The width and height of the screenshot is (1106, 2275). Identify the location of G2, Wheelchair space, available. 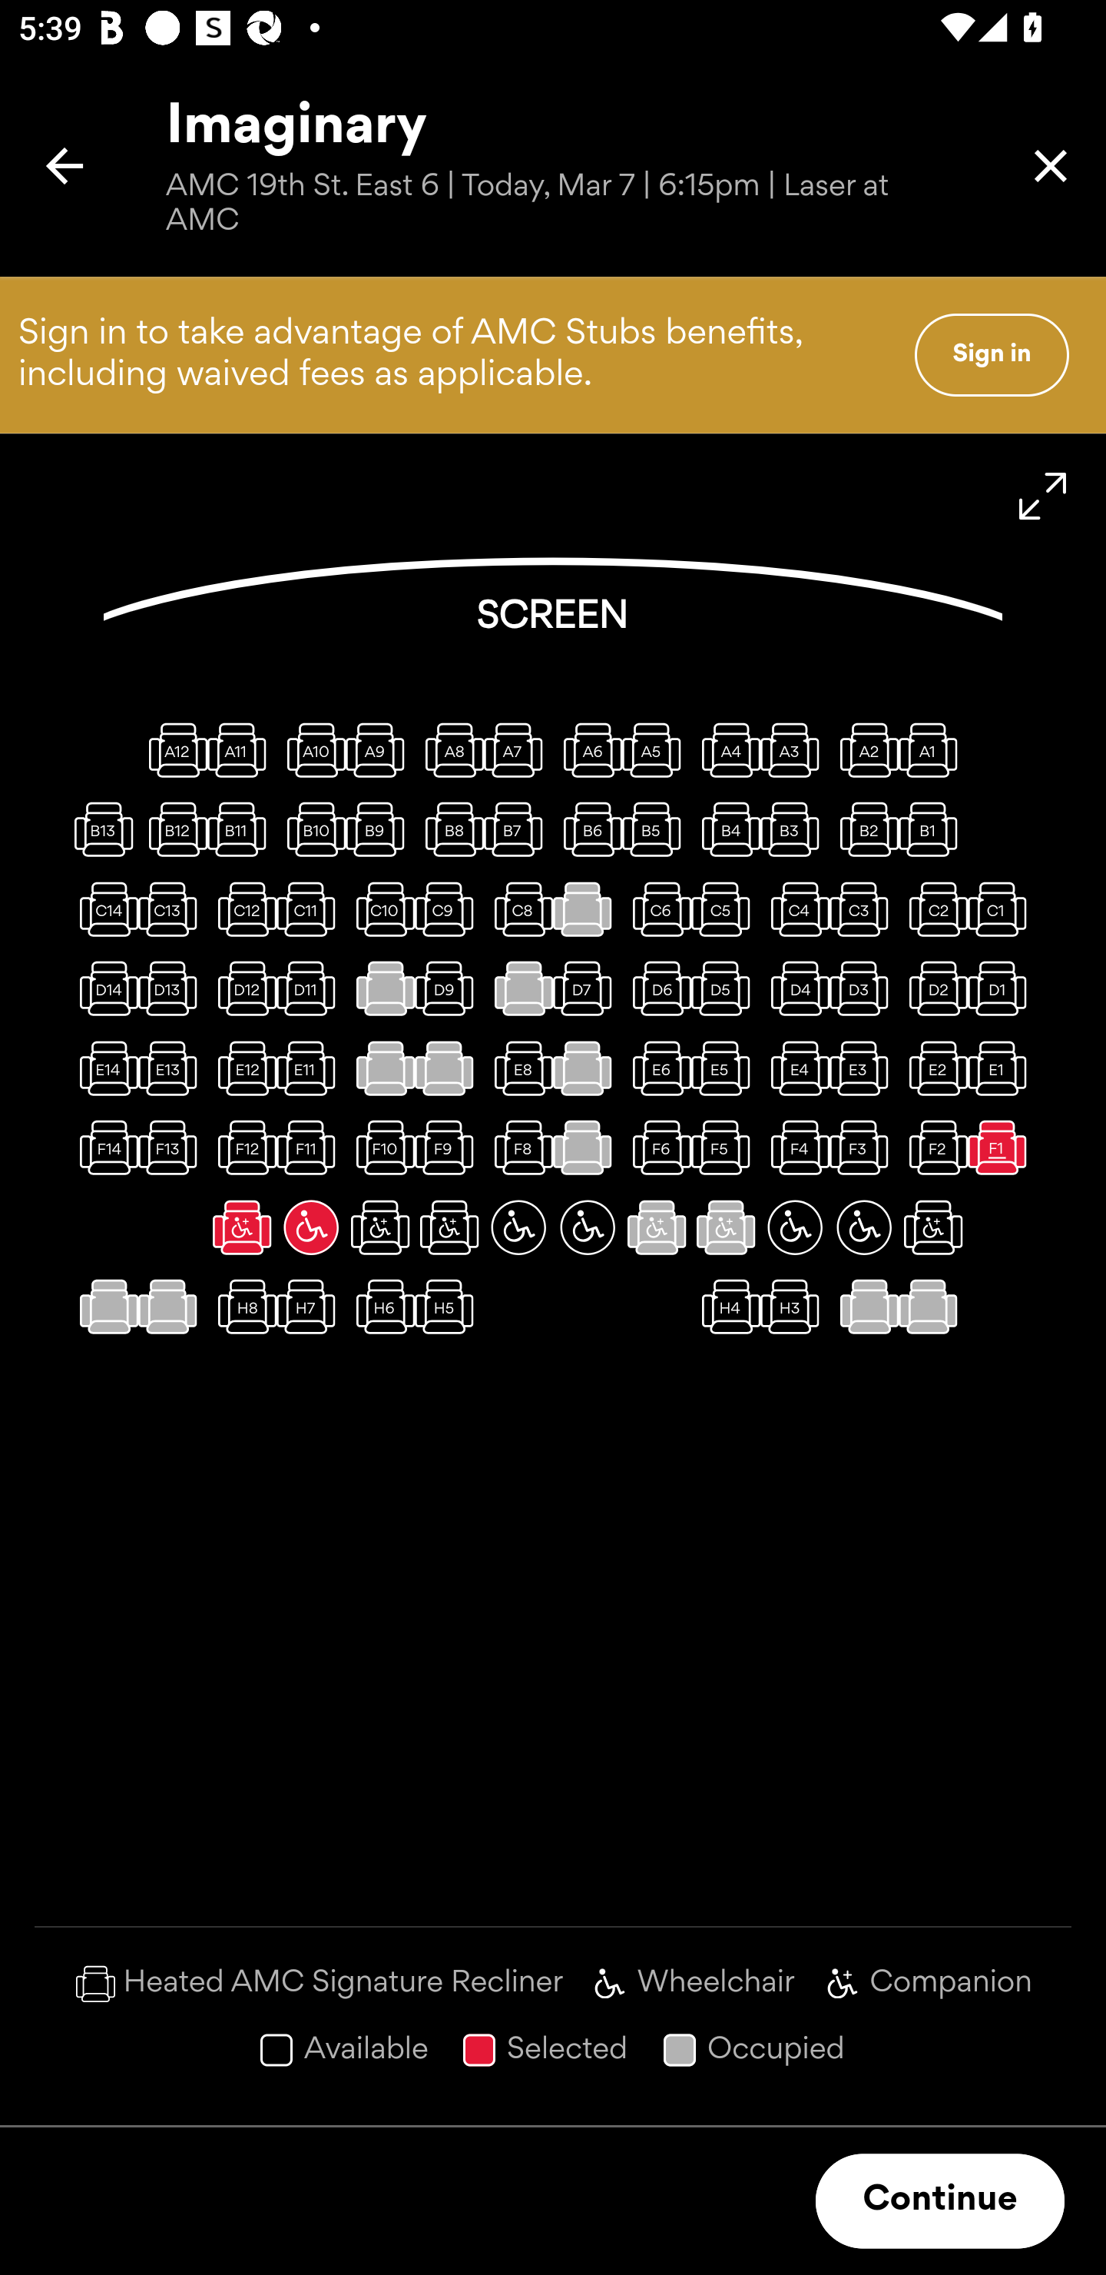
(863, 1227).